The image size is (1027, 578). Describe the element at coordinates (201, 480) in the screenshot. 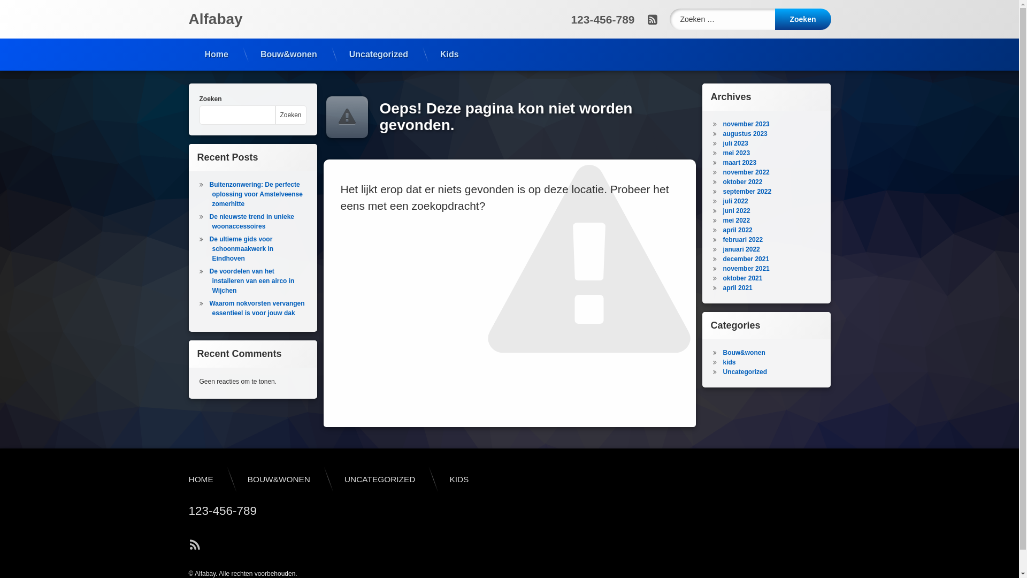

I see `HOME` at that location.